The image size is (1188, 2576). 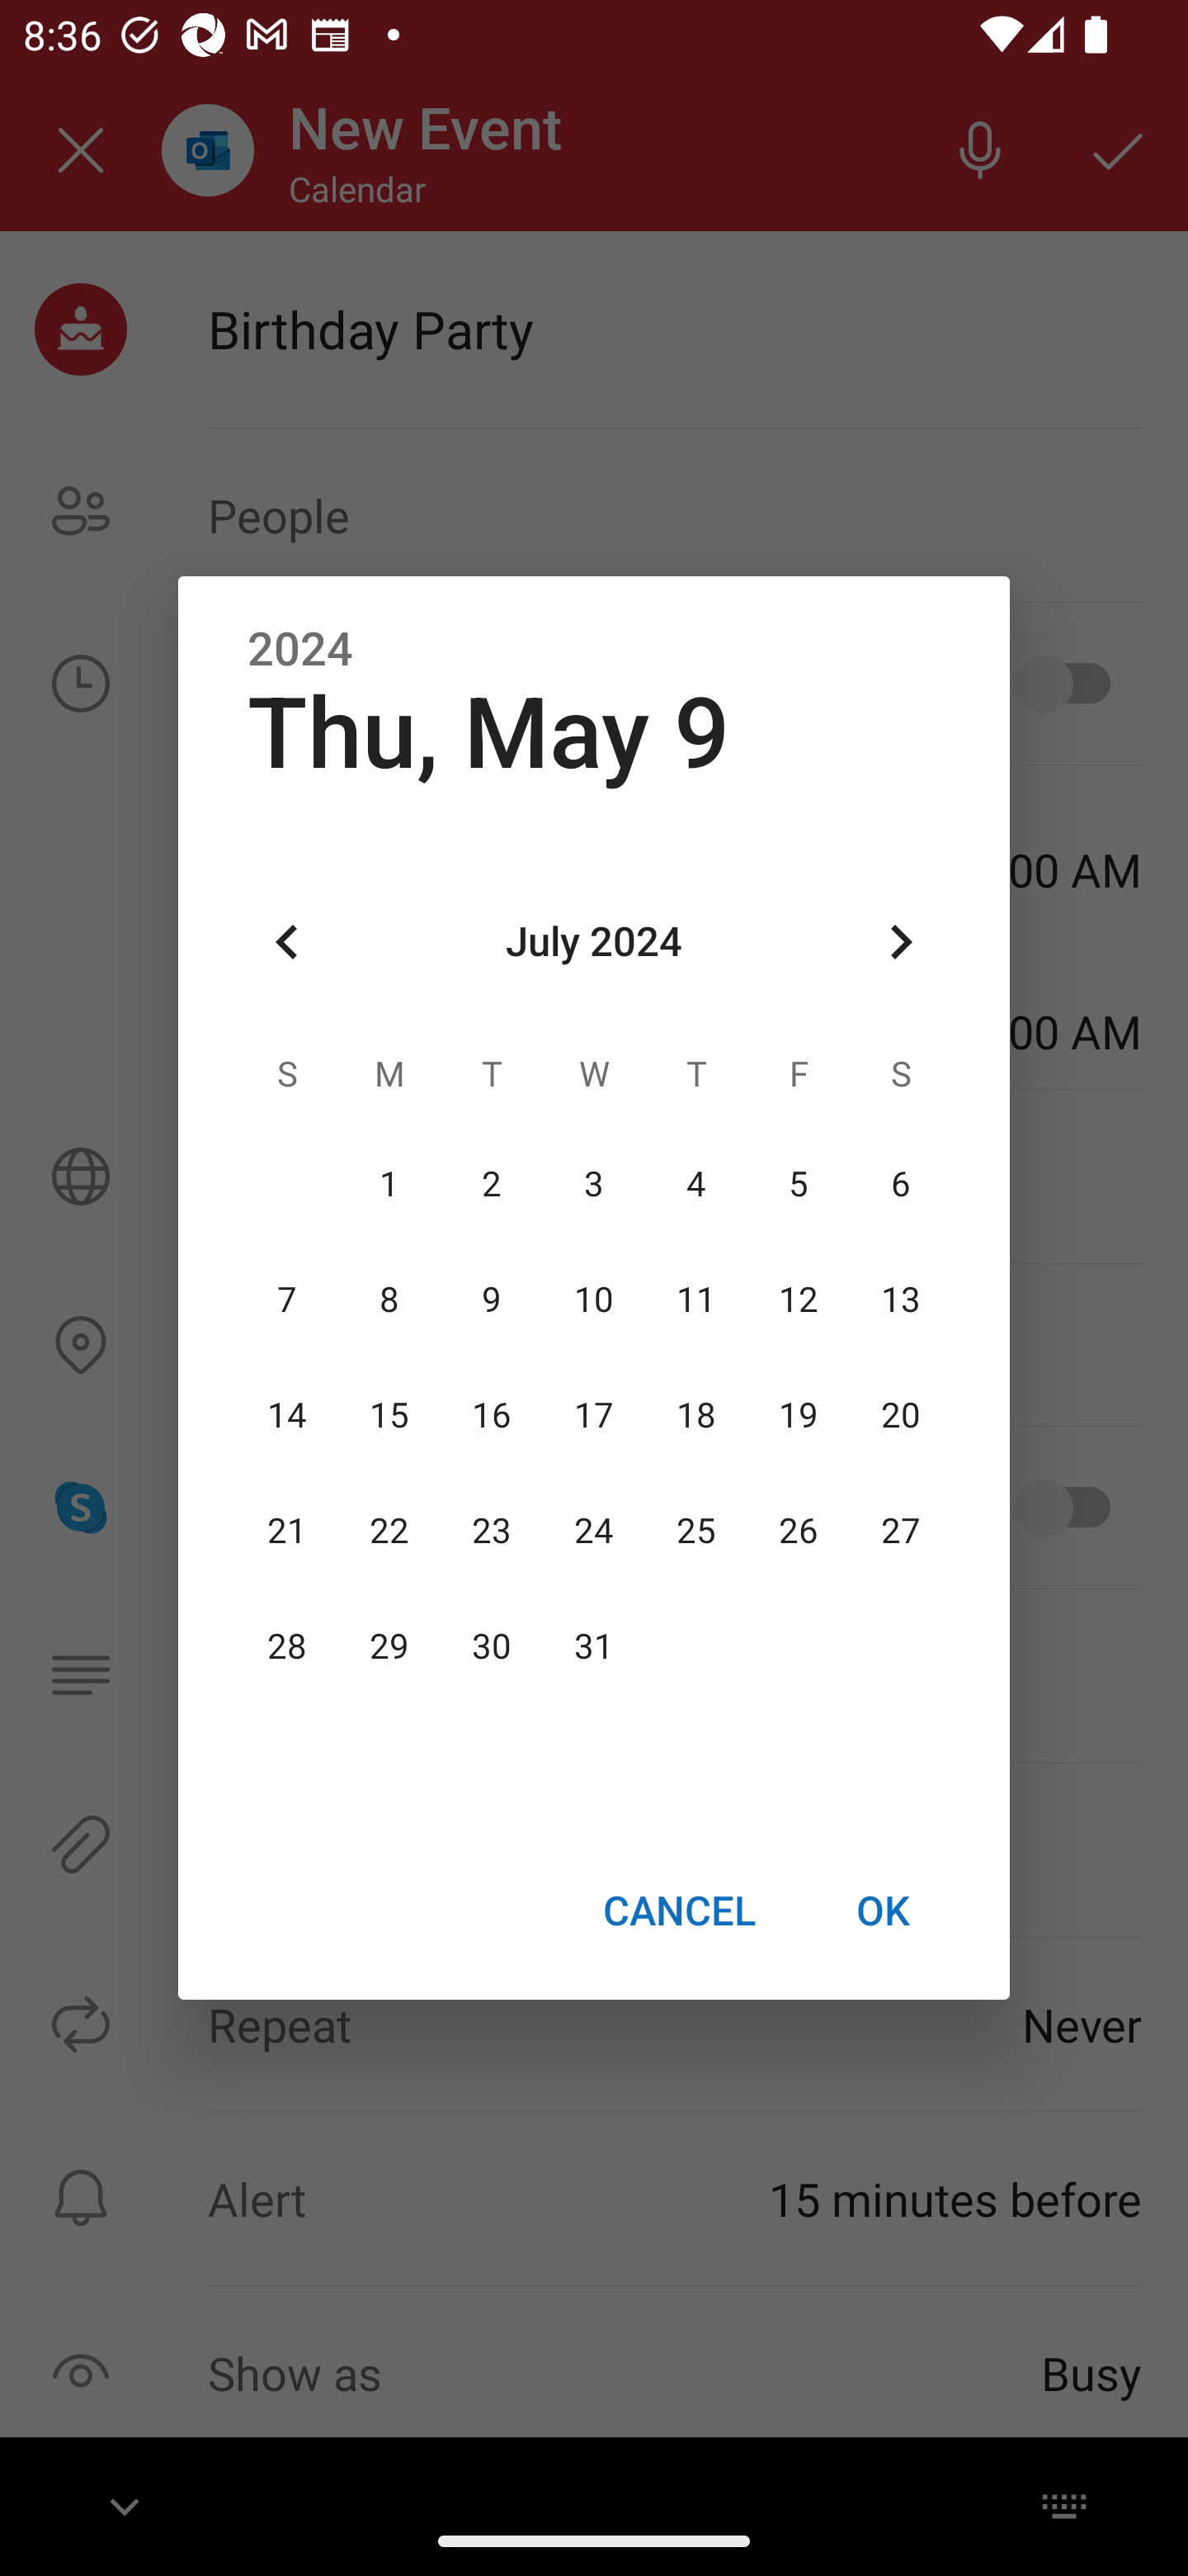 I want to click on 11 11 July 2024, so click(x=695, y=1300).